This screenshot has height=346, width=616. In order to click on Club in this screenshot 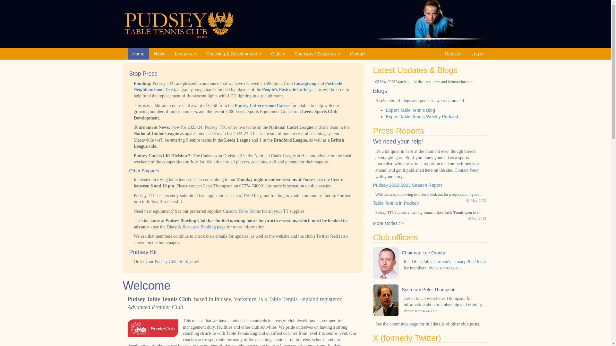, I will do `click(278, 54)`.